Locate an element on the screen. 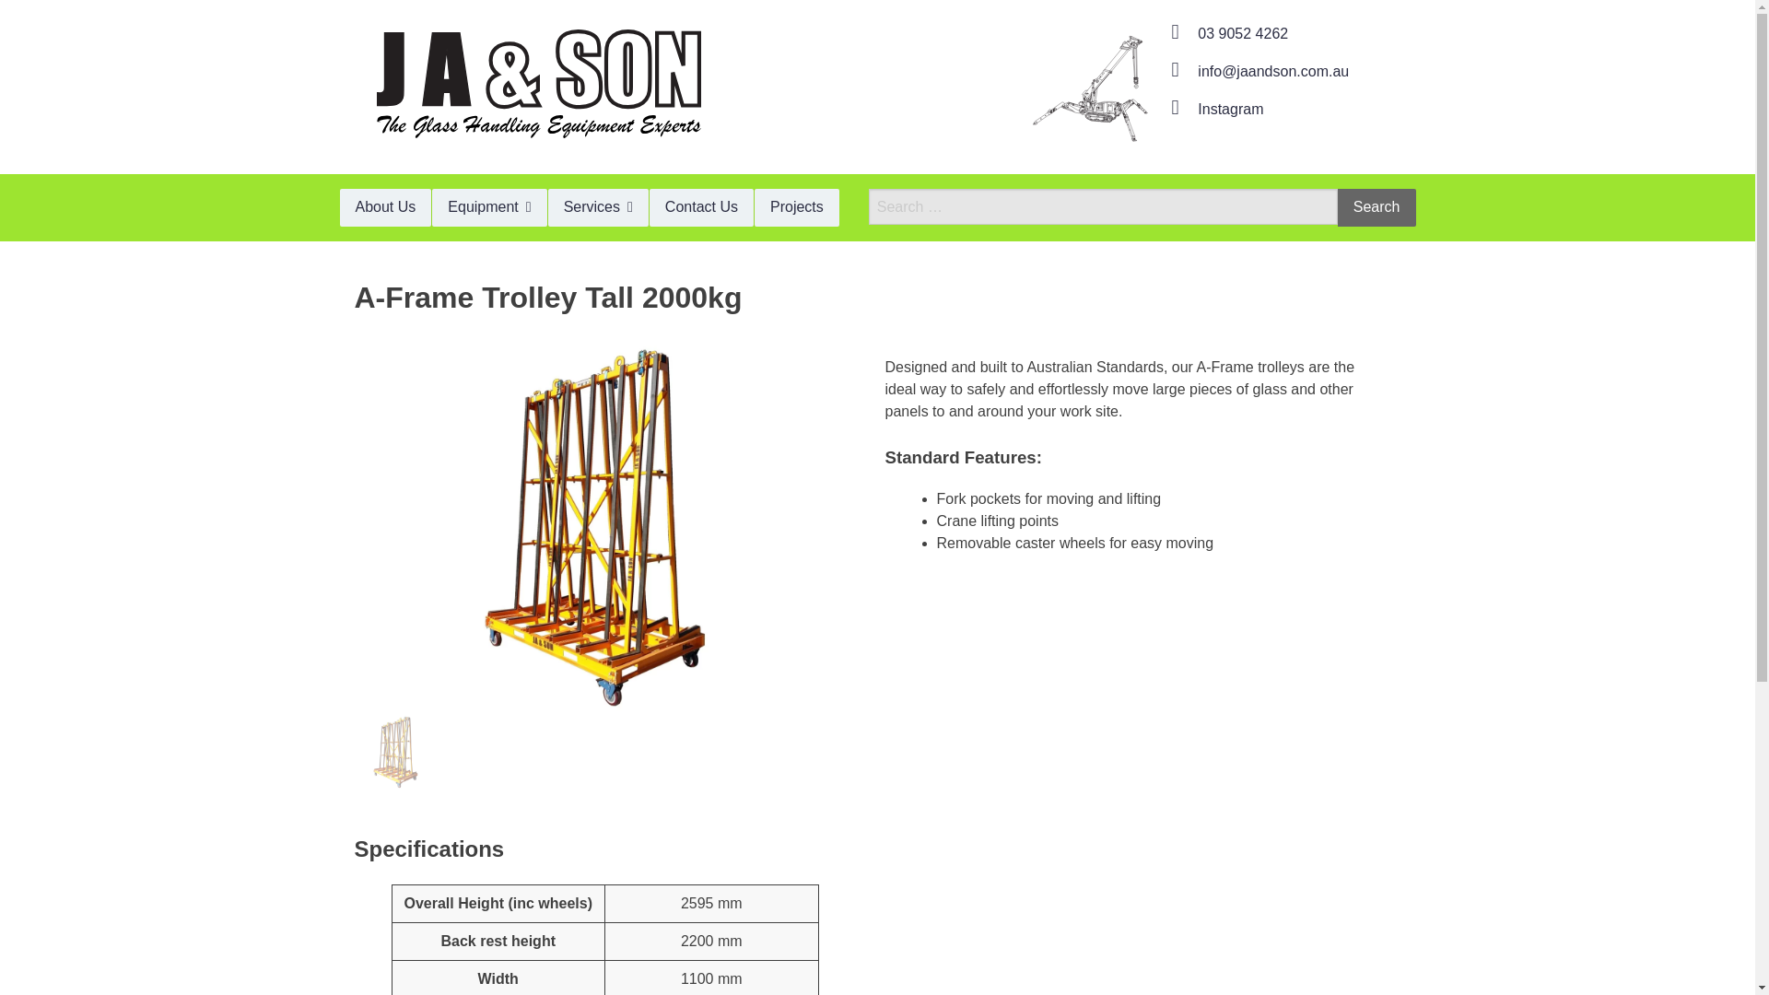 This screenshot has height=995, width=1769. Equipment is located at coordinates (488, 207).